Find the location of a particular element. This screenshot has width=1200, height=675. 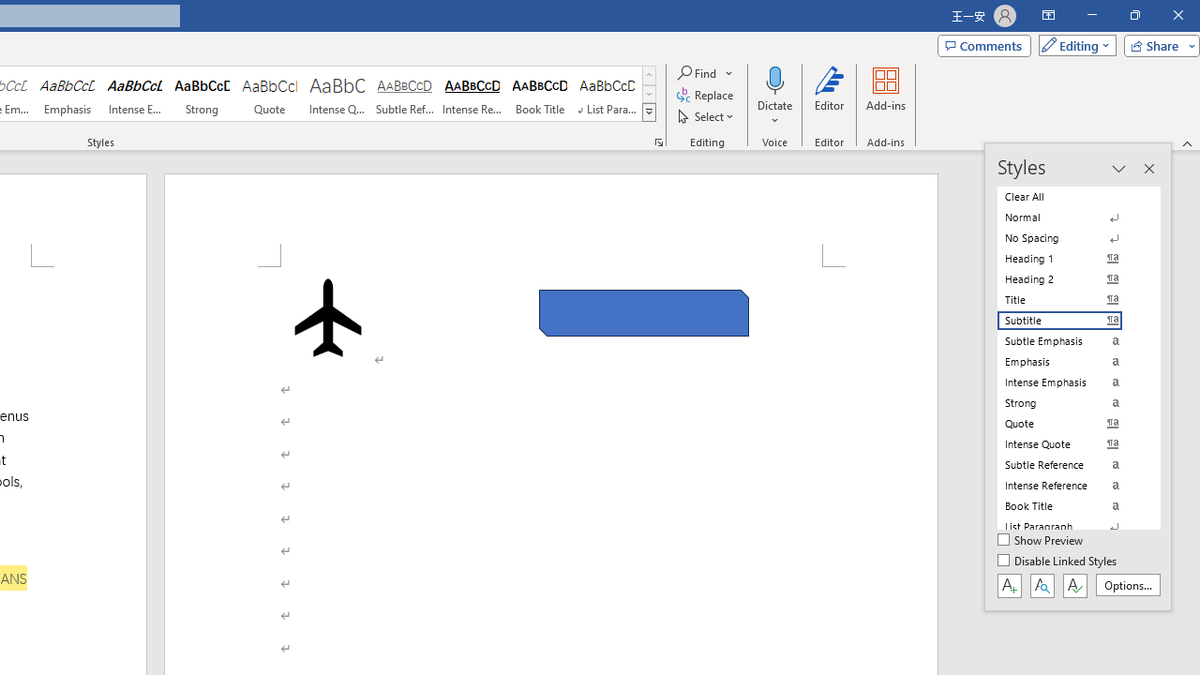

Class: NetUIButton is located at coordinates (1074, 585).